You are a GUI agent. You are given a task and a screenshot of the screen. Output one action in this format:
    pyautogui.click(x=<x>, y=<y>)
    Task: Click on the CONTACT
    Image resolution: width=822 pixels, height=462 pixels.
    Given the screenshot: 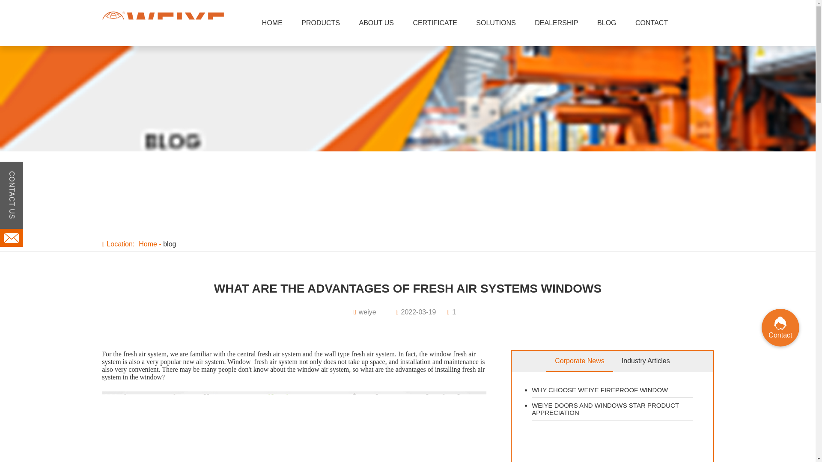 What is the action you would take?
    pyautogui.click(x=652, y=23)
    